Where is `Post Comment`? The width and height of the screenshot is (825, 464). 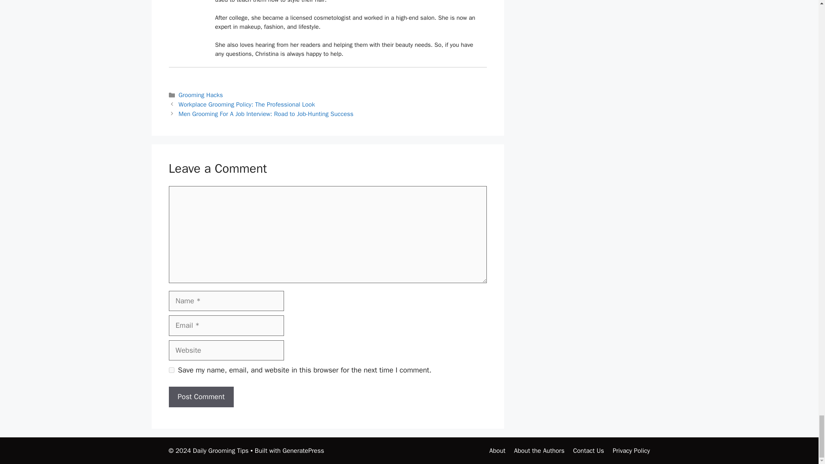
Post Comment is located at coordinates (201, 397).